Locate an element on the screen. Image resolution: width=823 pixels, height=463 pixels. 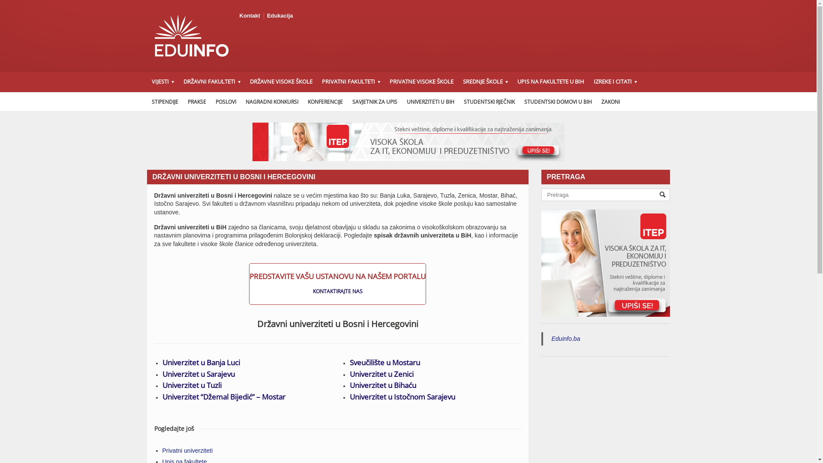
ZAKONI is located at coordinates (610, 102).